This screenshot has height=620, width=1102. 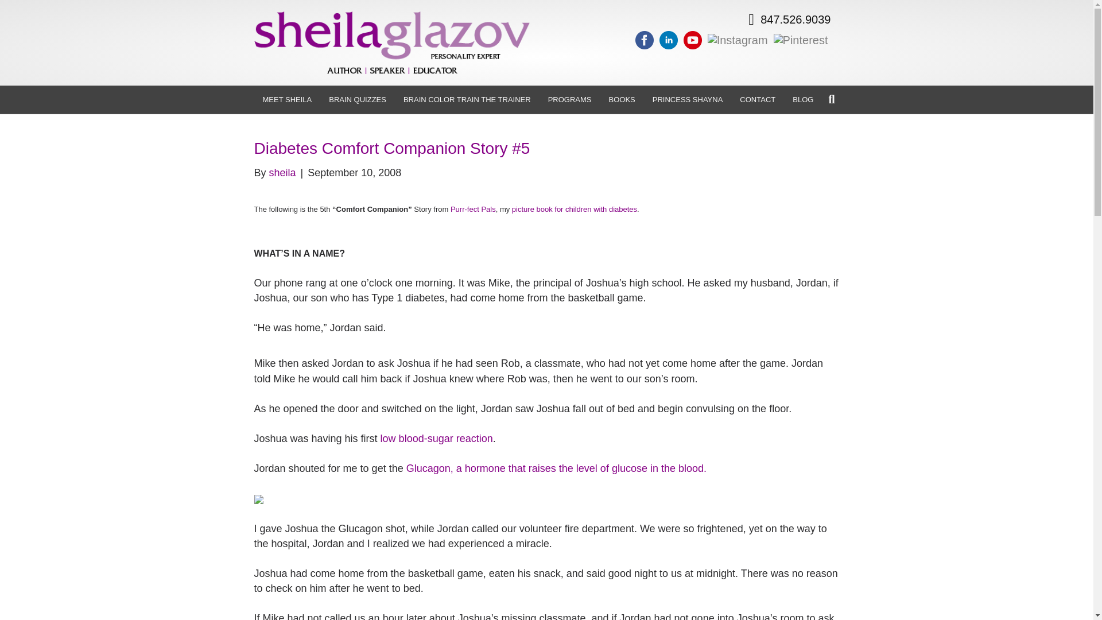 I want to click on BRAIN QUIZZES, so click(x=357, y=100).